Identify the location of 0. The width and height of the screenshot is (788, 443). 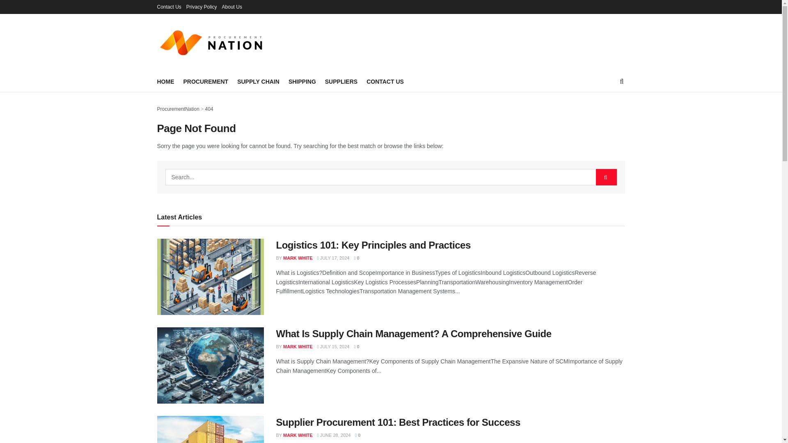
(356, 347).